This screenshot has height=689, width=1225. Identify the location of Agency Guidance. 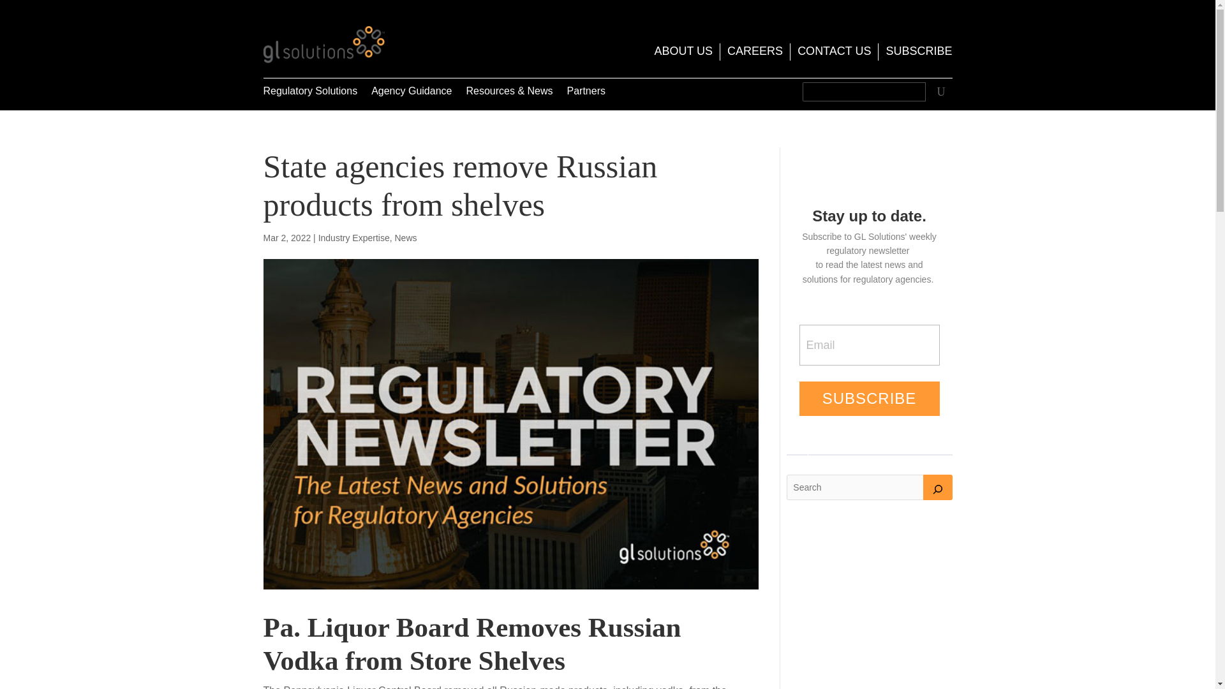
(411, 93).